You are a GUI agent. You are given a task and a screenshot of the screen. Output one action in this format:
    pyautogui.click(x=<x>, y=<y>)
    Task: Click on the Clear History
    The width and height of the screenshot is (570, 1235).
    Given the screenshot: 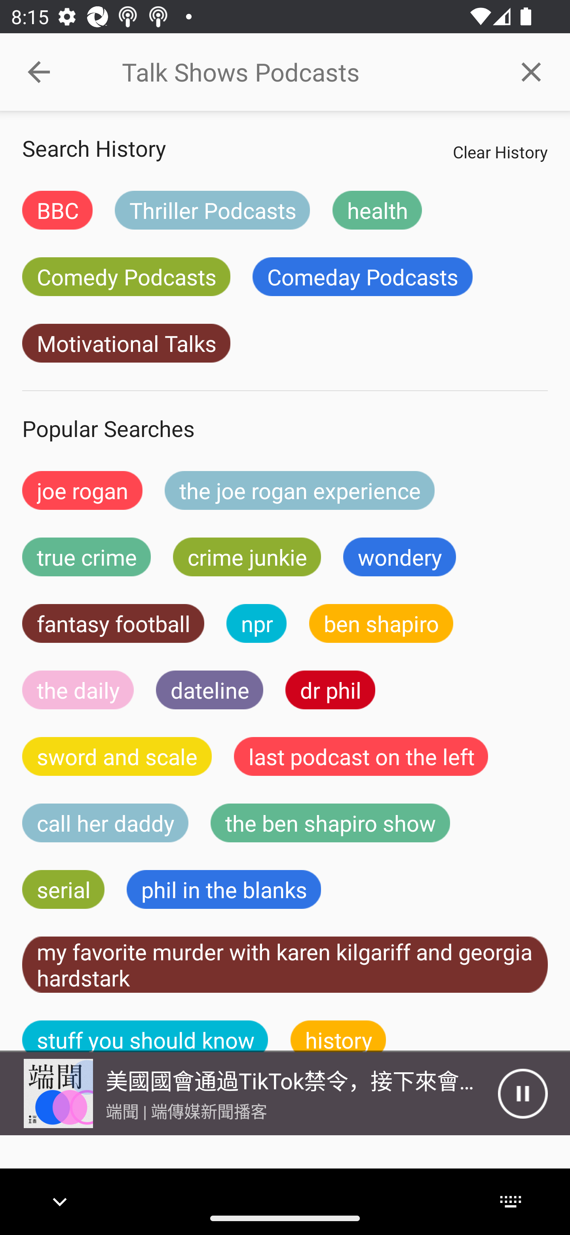 What is the action you would take?
    pyautogui.click(x=500, y=152)
    